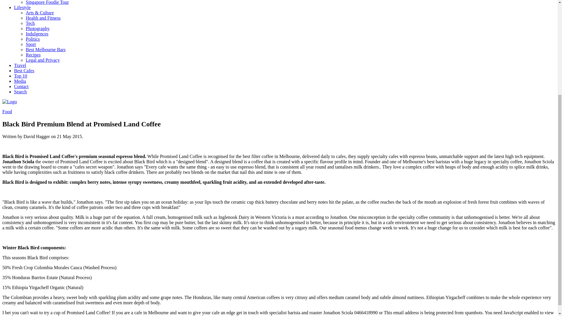  Describe the element at coordinates (20, 75) in the screenshot. I see `Top 10` at that location.